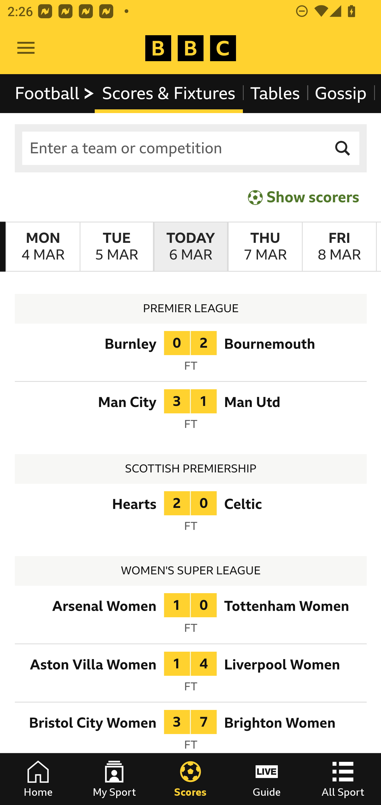  I want to click on TodayMarch 6th Today March 6th, so click(190, 247).